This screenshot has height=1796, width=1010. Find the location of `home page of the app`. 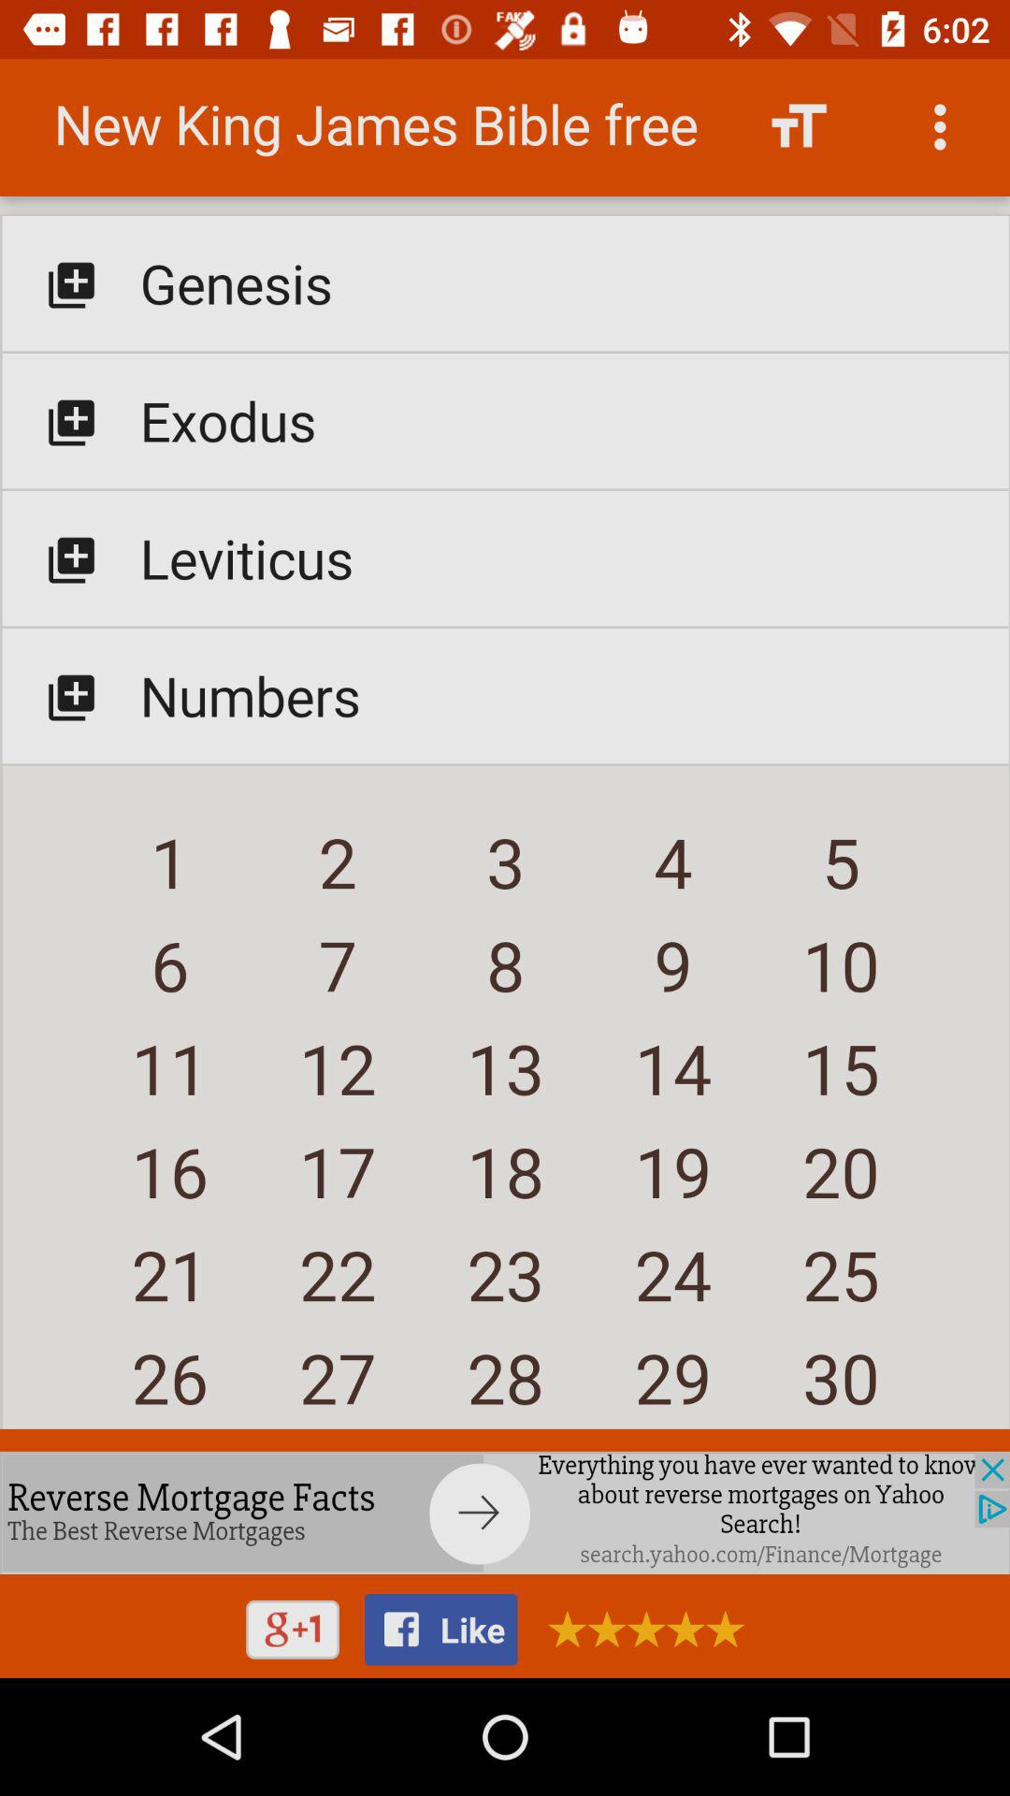

home page of the app is located at coordinates (505, 752).